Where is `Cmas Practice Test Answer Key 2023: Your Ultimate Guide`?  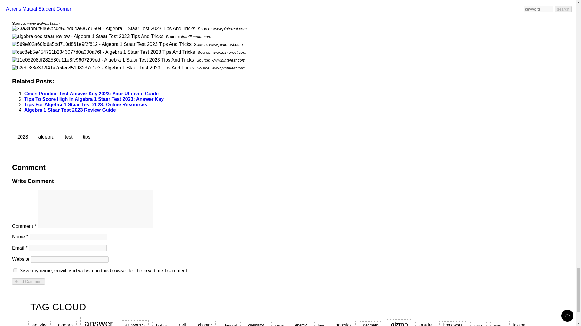
Cmas Practice Test Answer Key 2023: Your Ultimate Guide is located at coordinates (91, 94).